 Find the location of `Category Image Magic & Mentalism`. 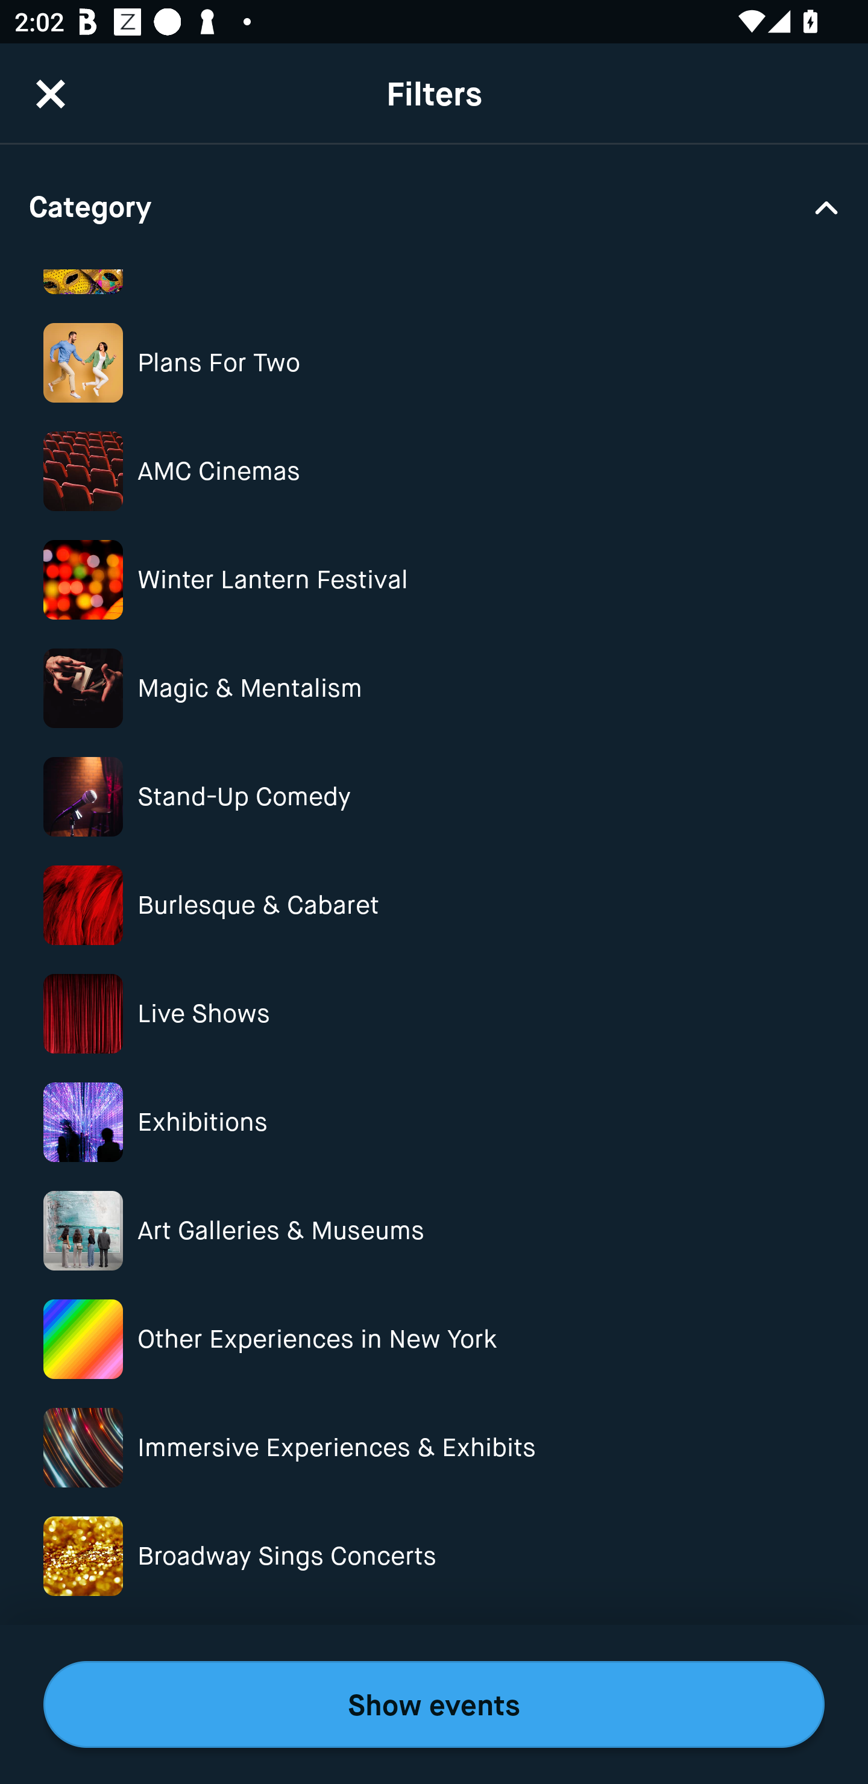

Category Image Magic & Mentalism is located at coordinates (434, 687).